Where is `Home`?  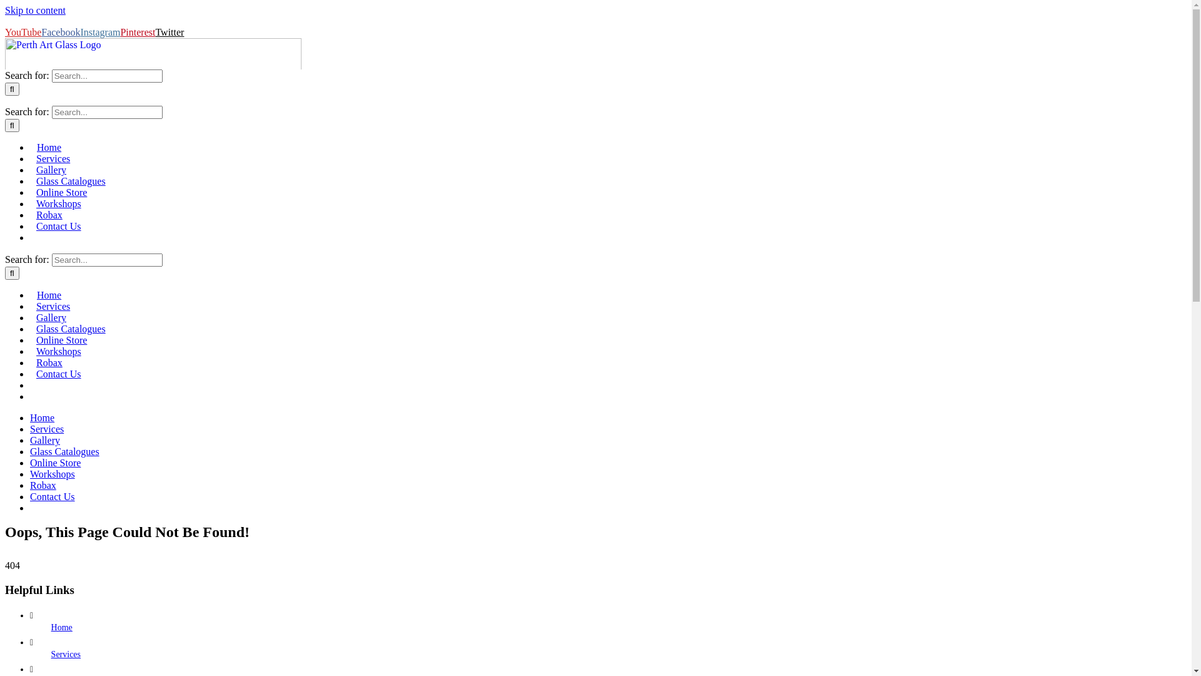 Home is located at coordinates (43, 418).